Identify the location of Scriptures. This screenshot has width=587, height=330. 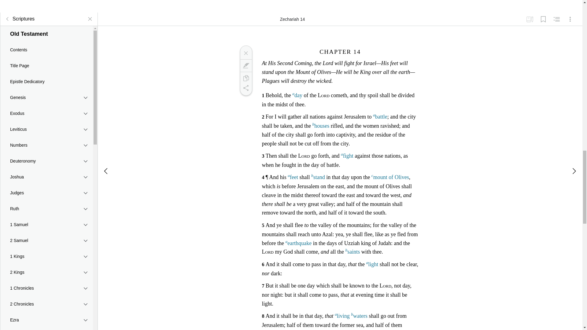
(19, 19).